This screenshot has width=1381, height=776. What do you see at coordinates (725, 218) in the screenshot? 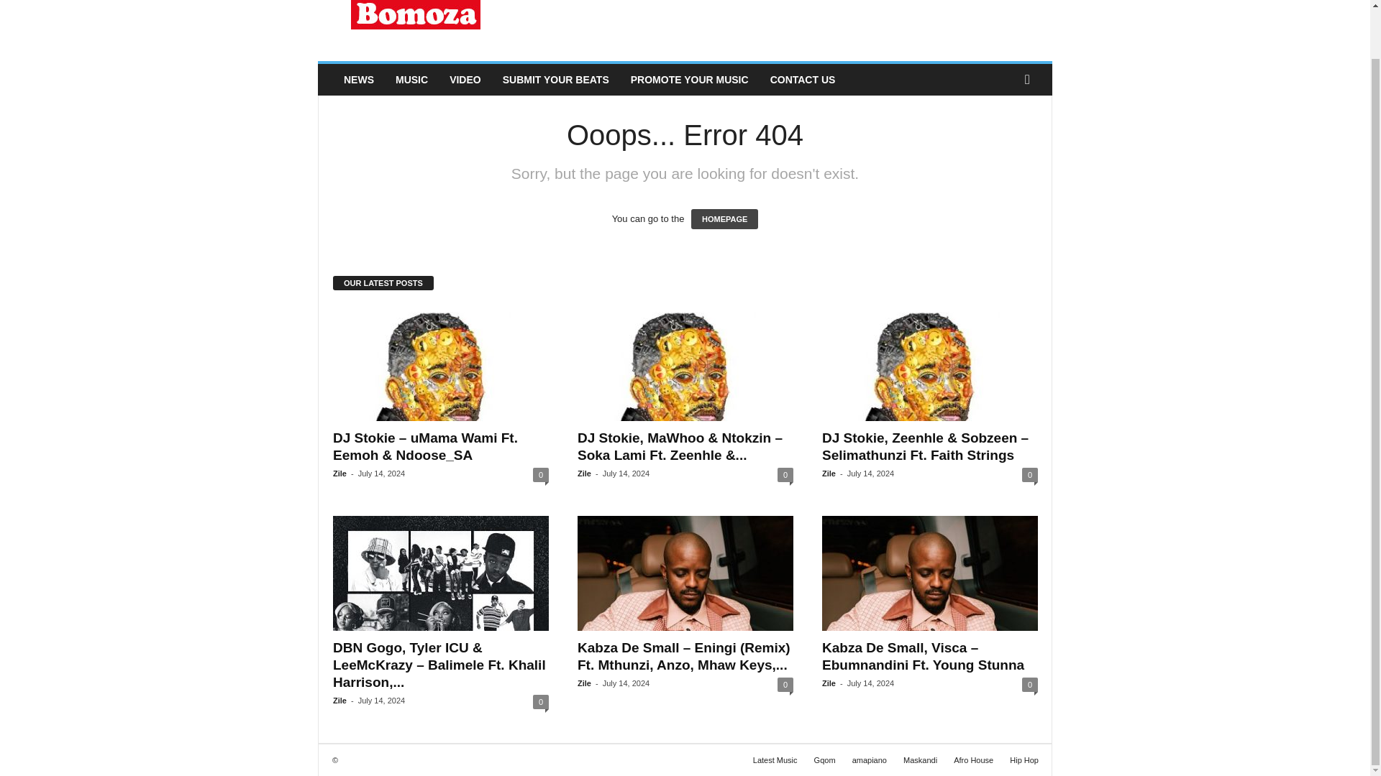
I see `HOMEPAGE` at bounding box center [725, 218].